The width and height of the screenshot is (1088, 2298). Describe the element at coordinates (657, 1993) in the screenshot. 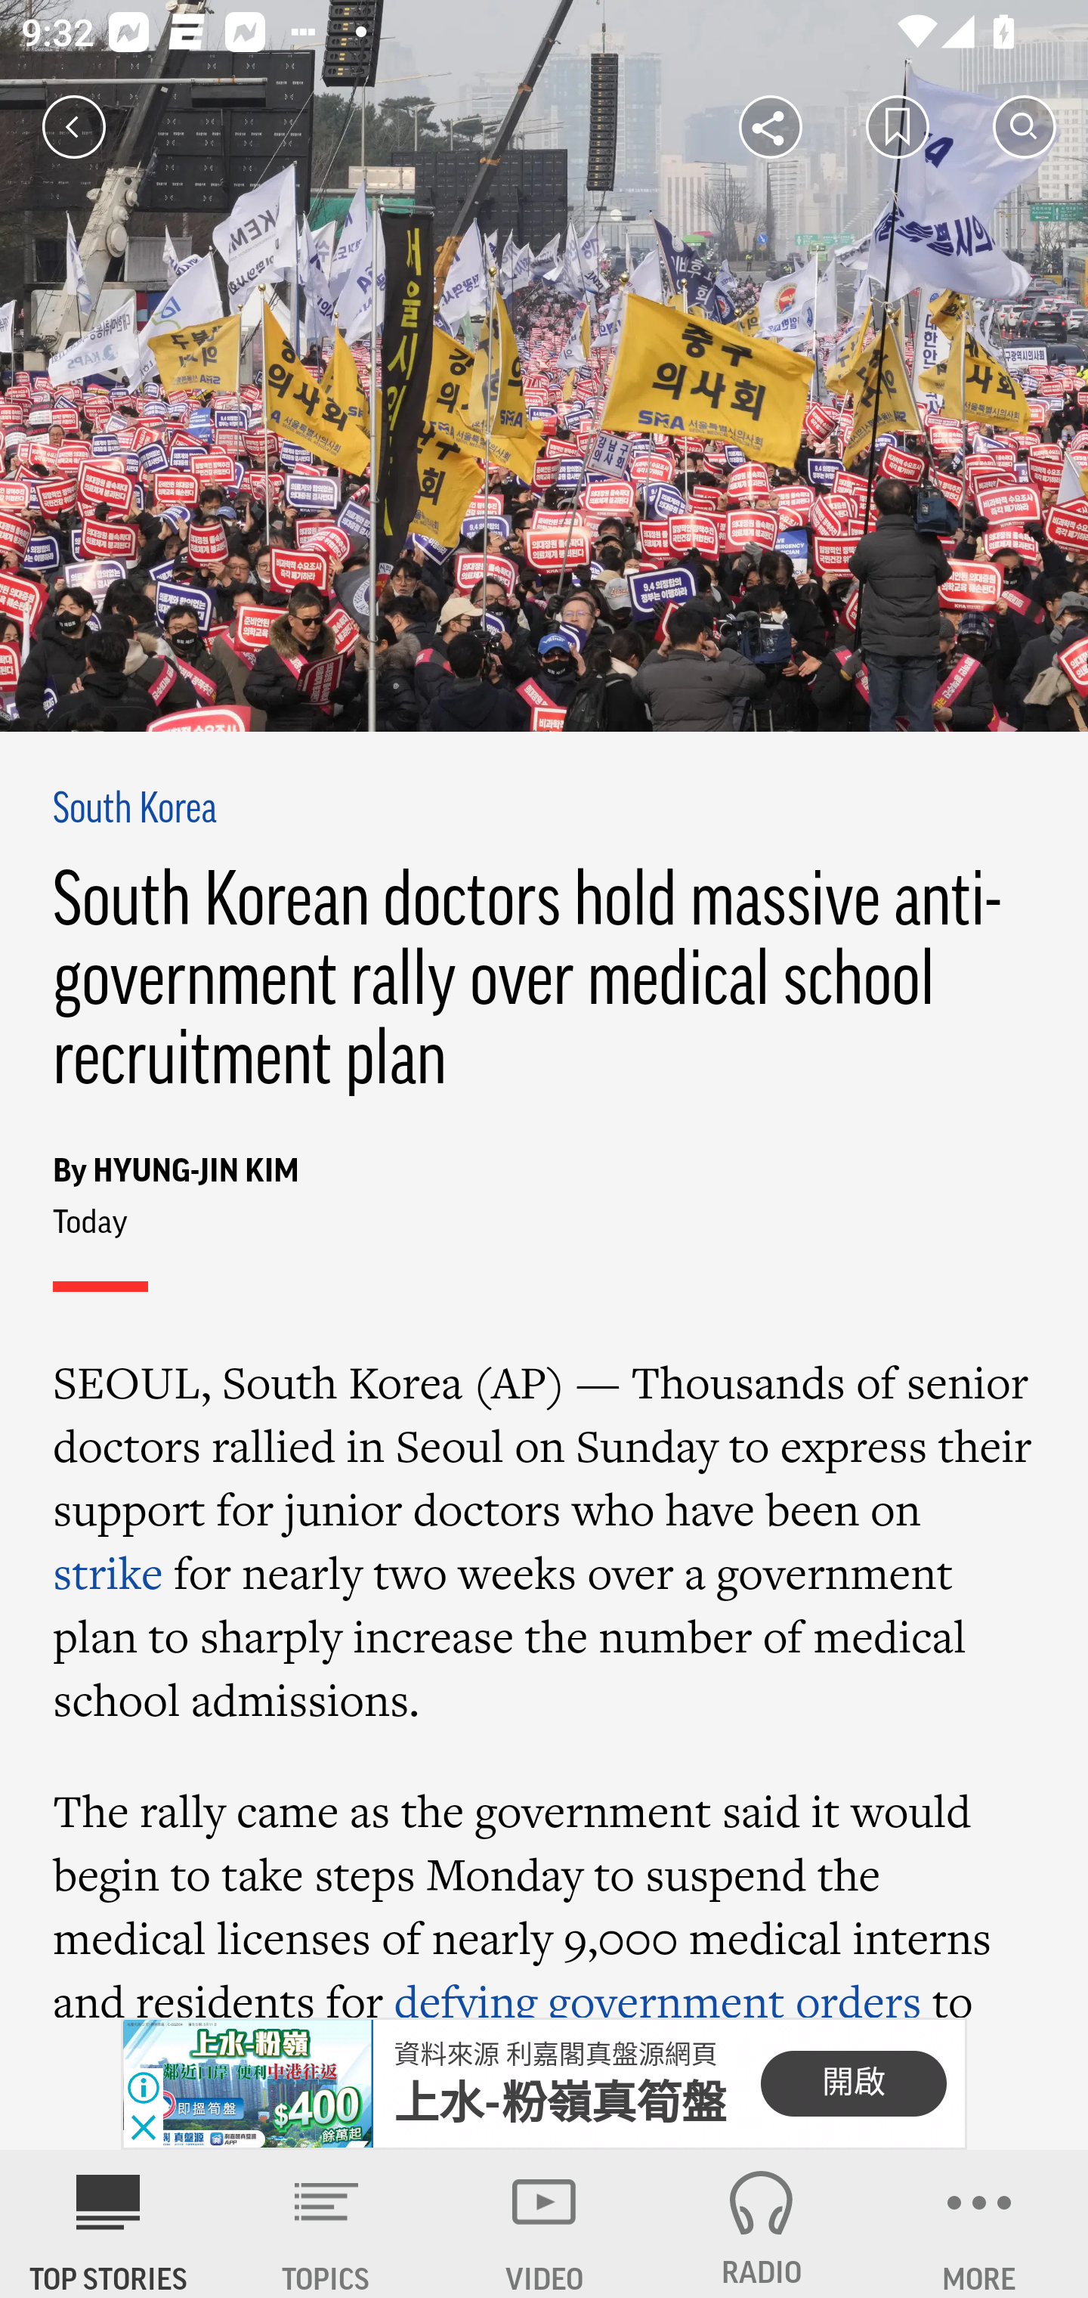

I see `defying government orders` at that location.